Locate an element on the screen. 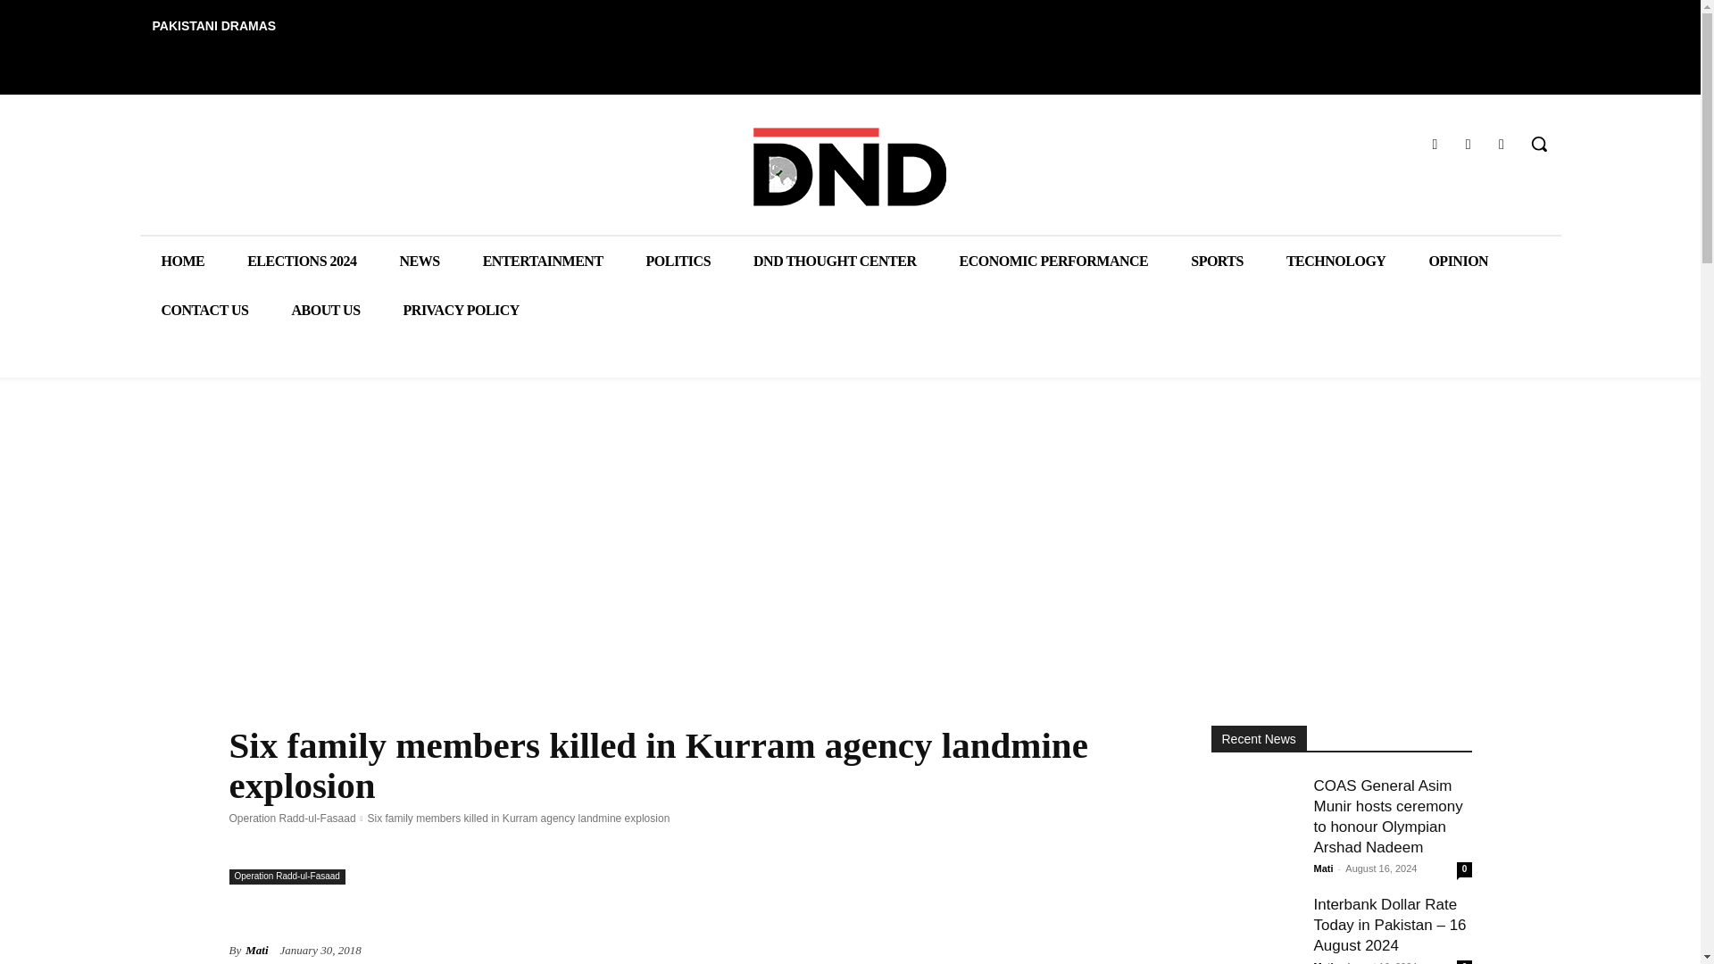  OPINION is located at coordinates (1459, 261).